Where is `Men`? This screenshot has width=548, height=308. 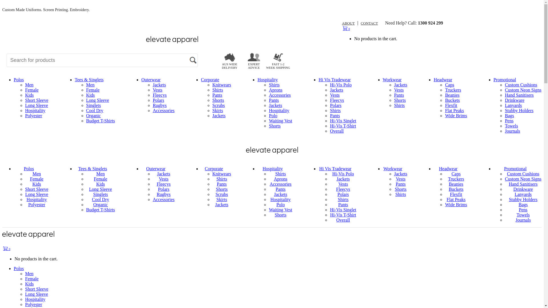 Men is located at coordinates (37, 174).